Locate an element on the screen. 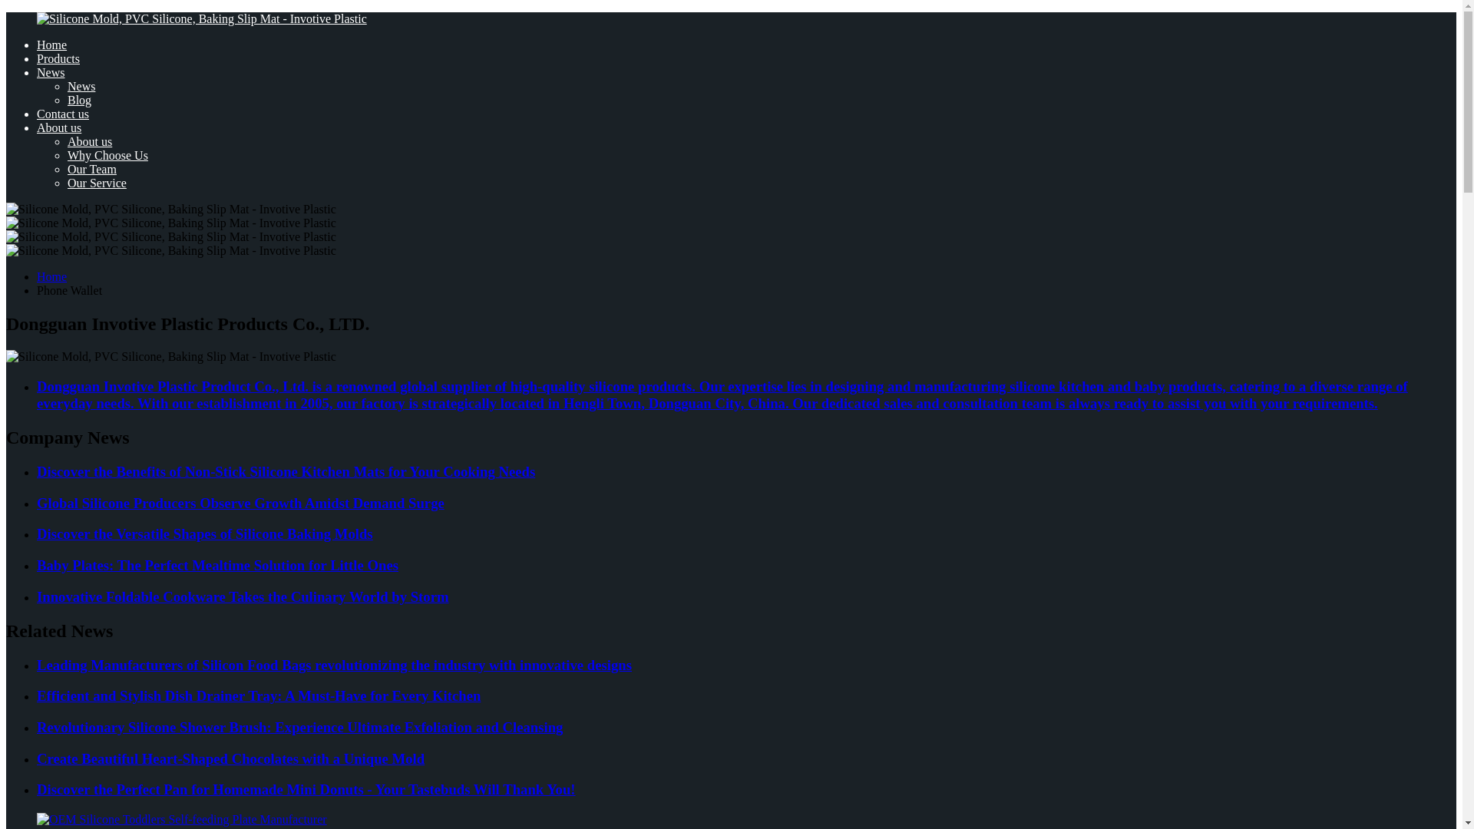 The image size is (1474, 829). Contact us is located at coordinates (63, 114).